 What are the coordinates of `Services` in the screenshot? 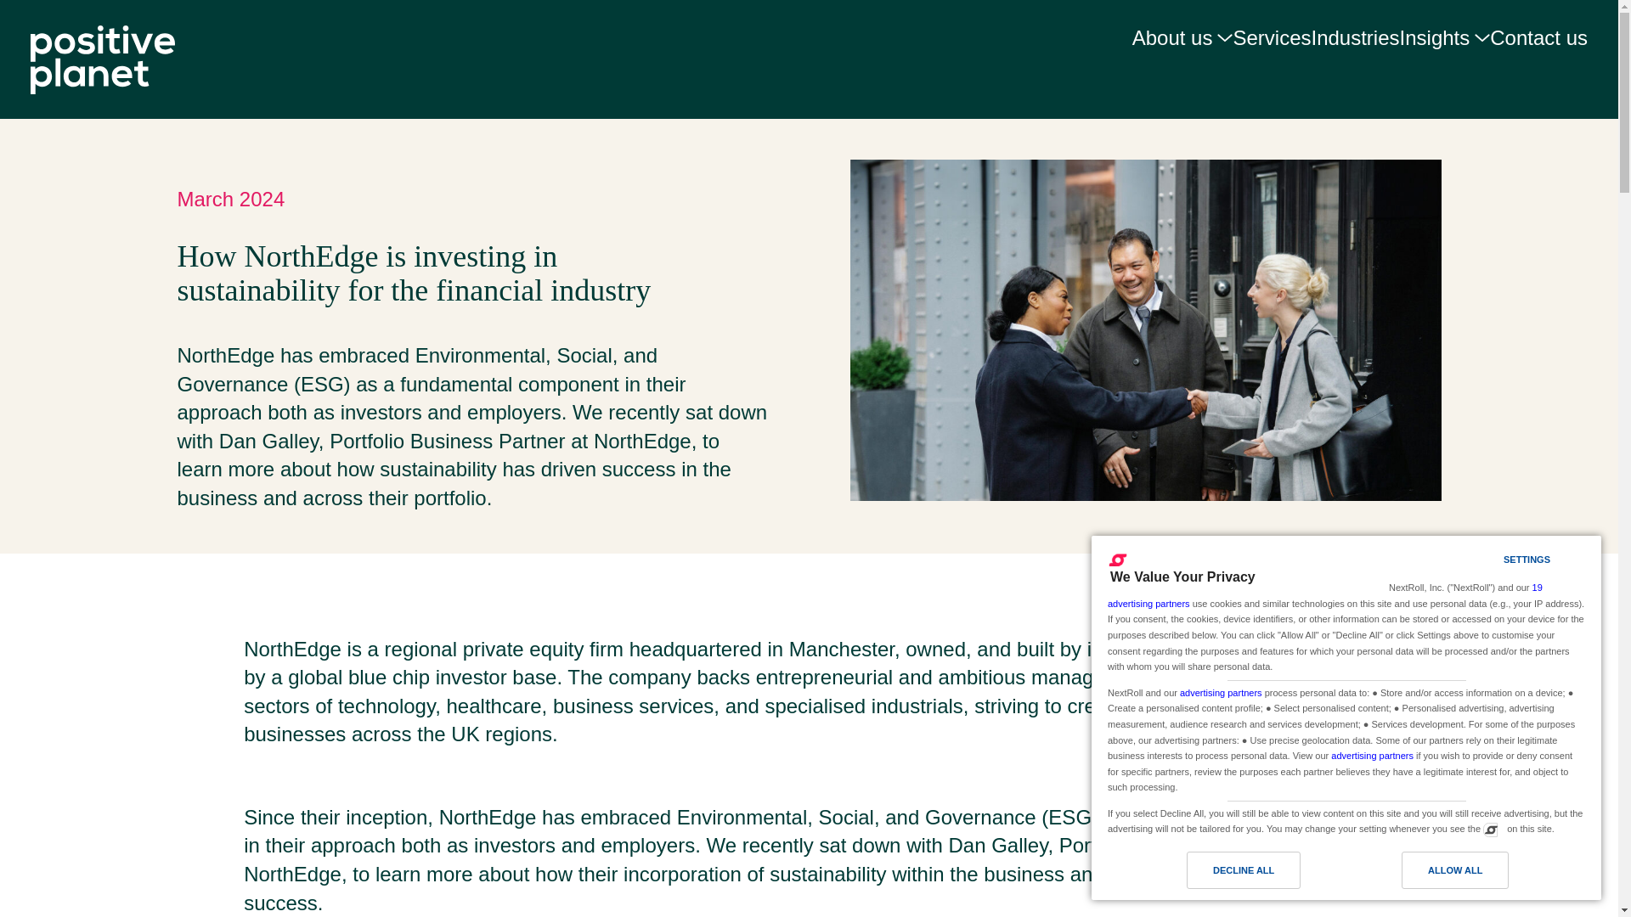 It's located at (1272, 48).